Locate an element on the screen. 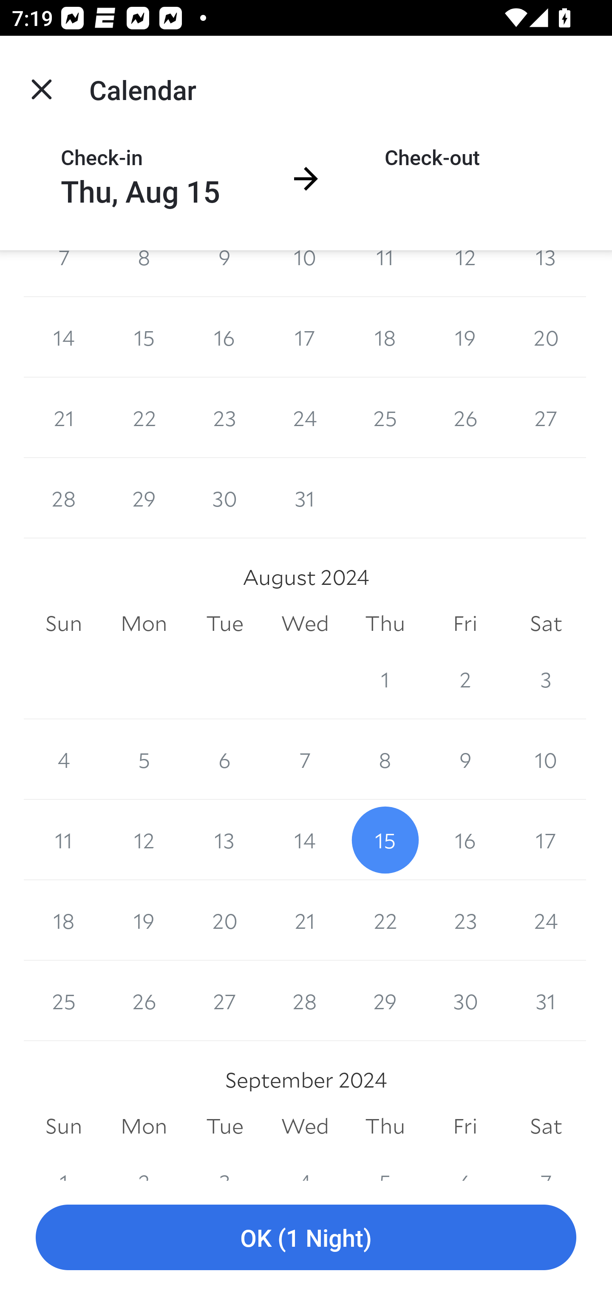  Sat is located at coordinates (546, 623).